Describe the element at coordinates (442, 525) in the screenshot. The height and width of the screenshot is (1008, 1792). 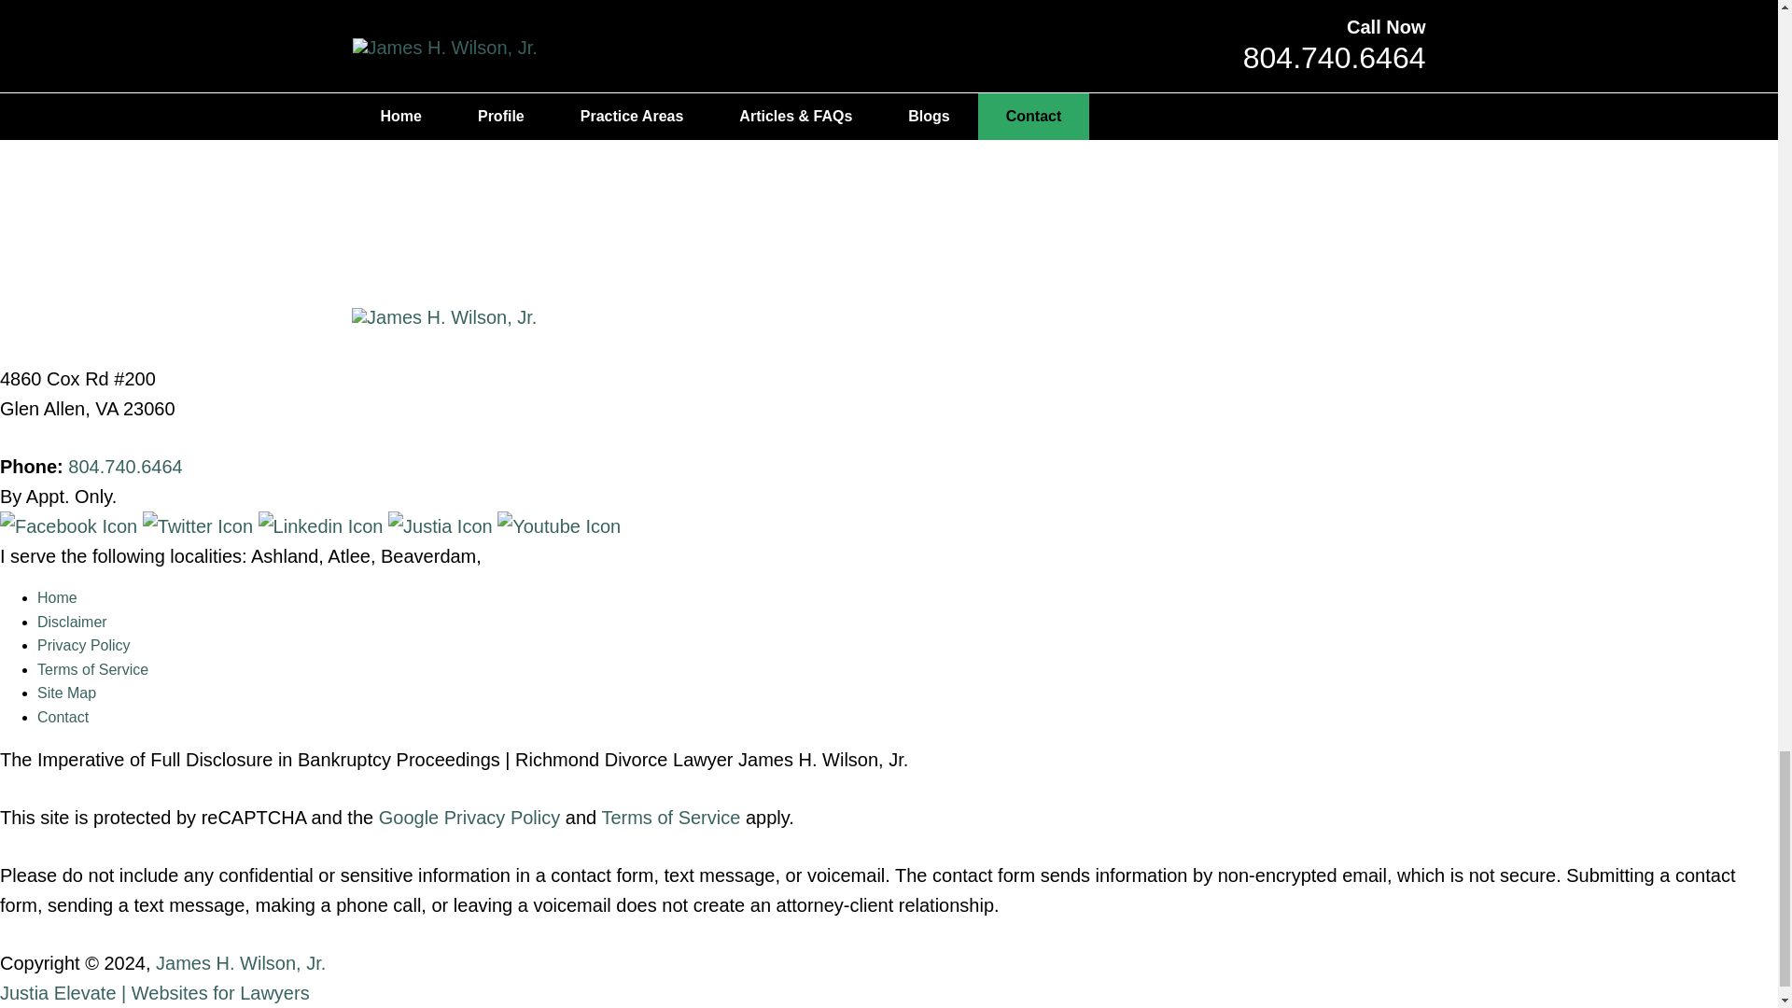
I see `Justia` at that location.